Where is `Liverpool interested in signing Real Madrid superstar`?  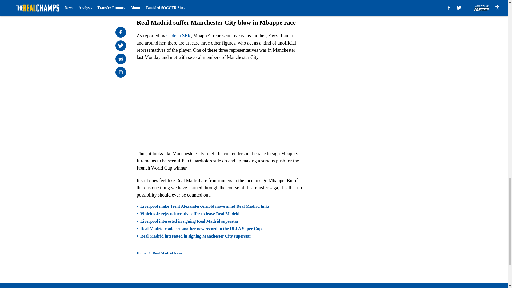 Liverpool interested in signing Real Madrid superstar is located at coordinates (189, 221).